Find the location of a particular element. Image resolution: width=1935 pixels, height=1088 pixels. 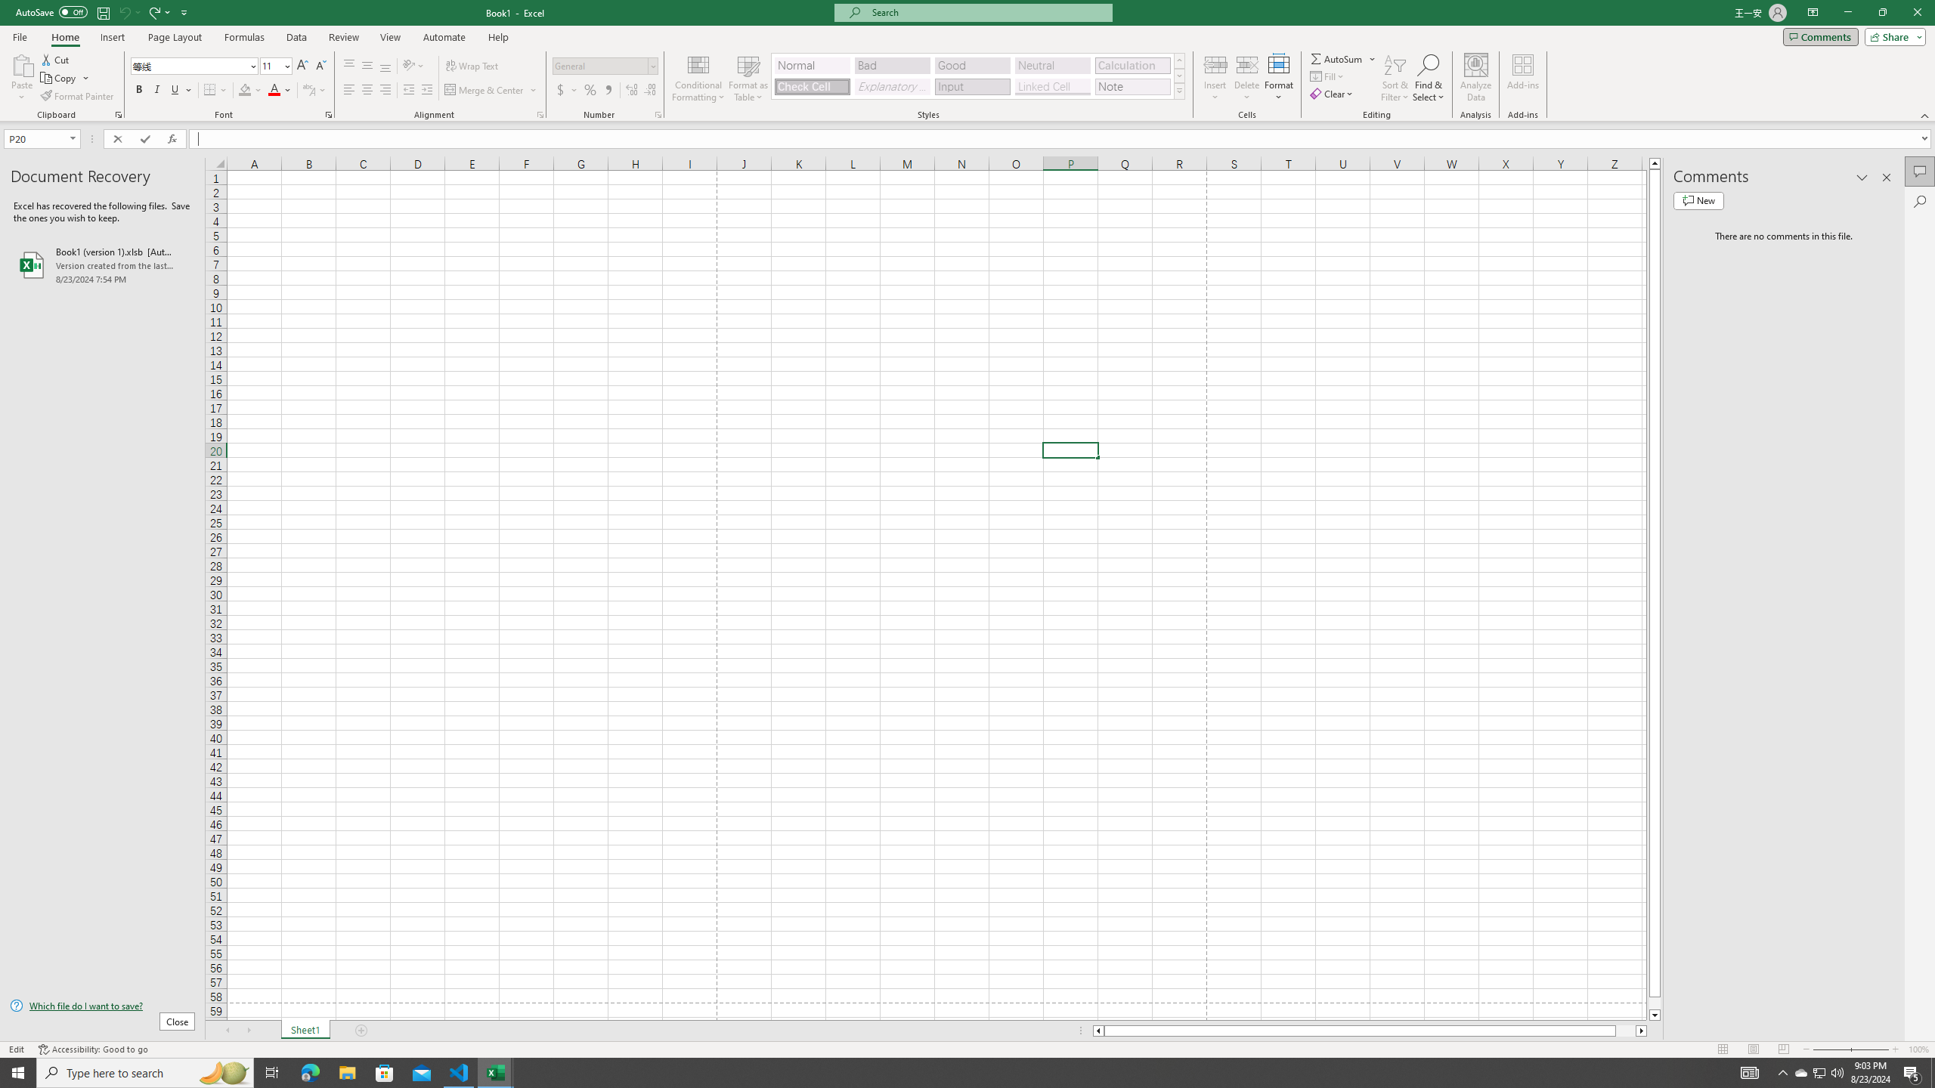

Zoom In is located at coordinates (1895, 1049).